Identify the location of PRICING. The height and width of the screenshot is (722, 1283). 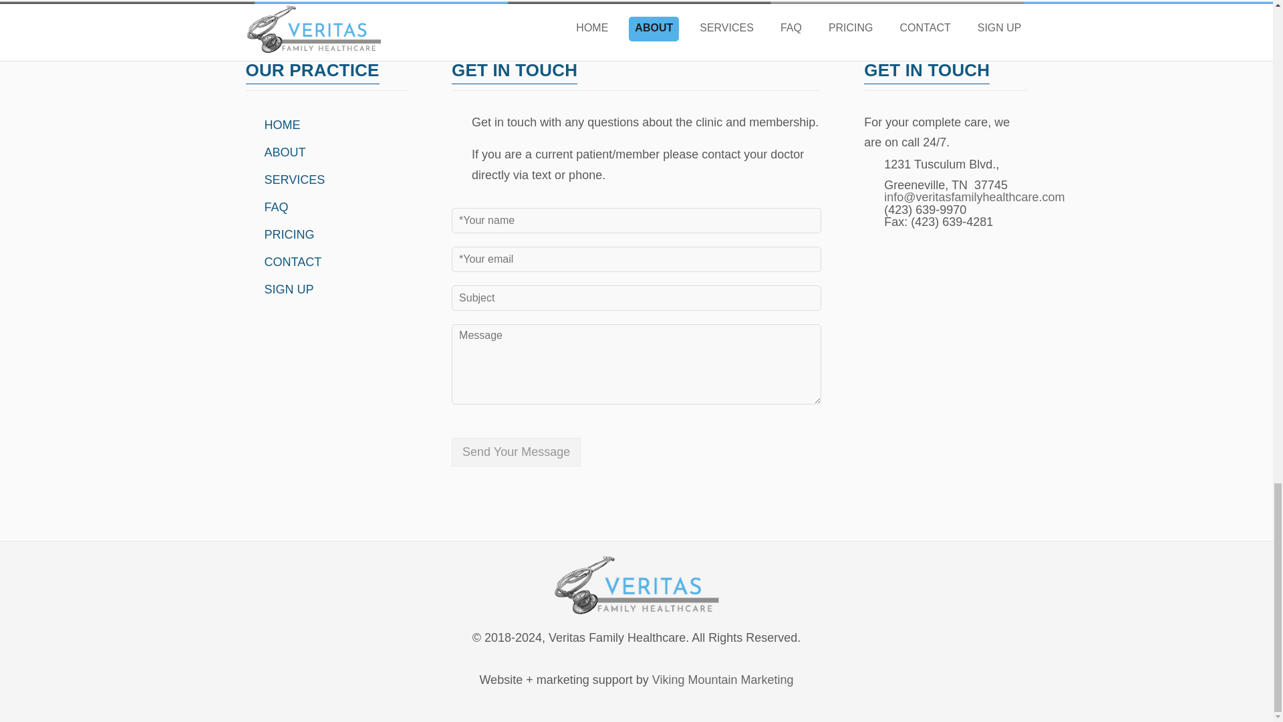
(286, 234).